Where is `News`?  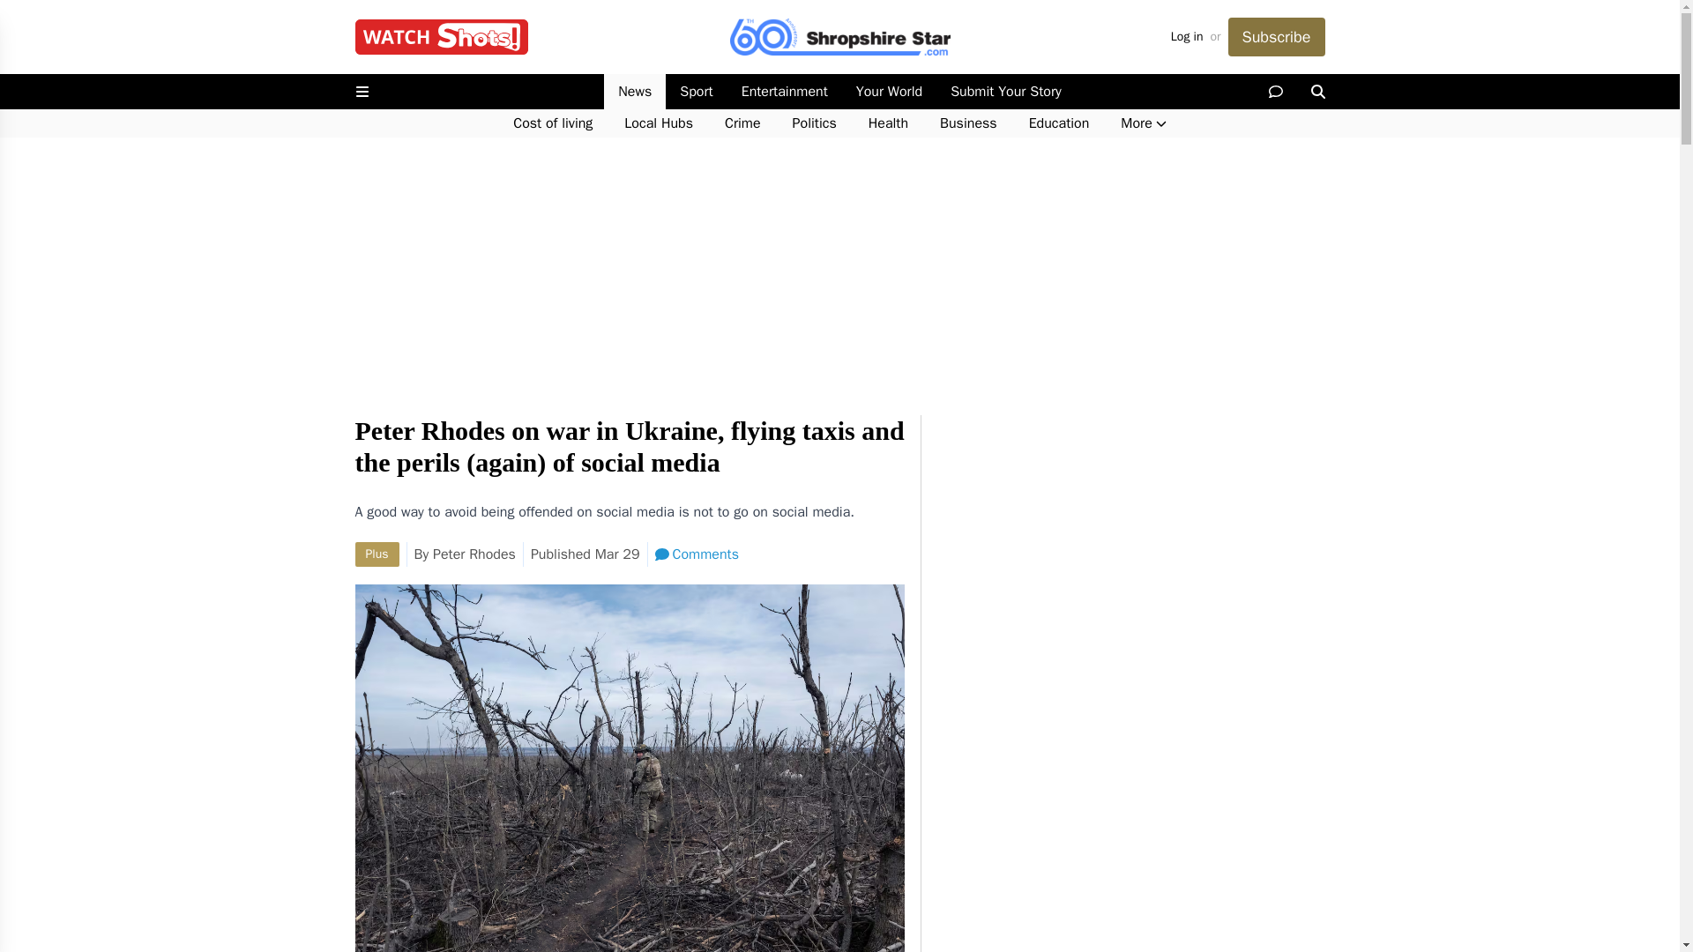 News is located at coordinates (635, 92).